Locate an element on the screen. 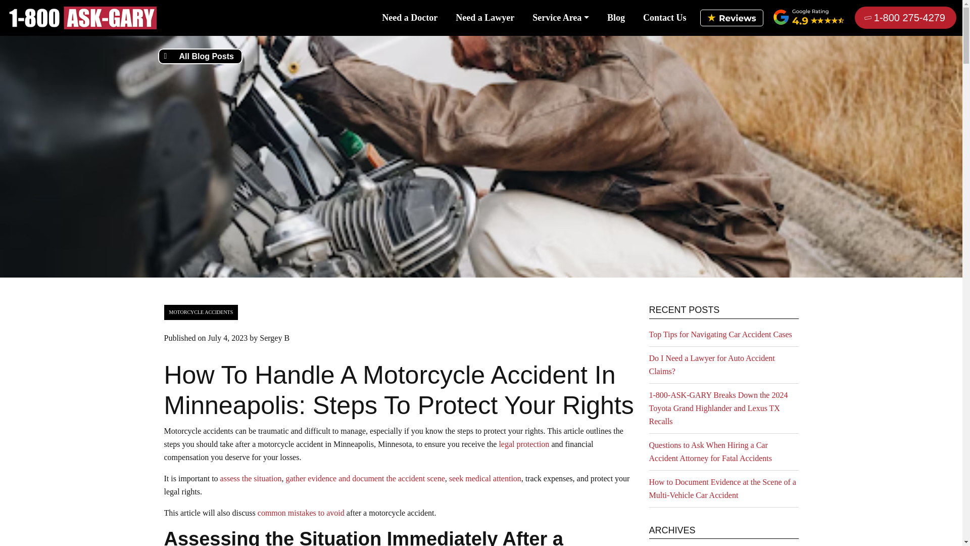  Blog is located at coordinates (616, 17).